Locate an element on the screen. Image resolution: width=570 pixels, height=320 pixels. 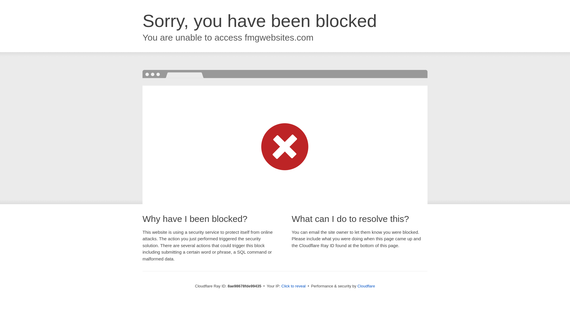
Click to reveal is located at coordinates (293, 286).